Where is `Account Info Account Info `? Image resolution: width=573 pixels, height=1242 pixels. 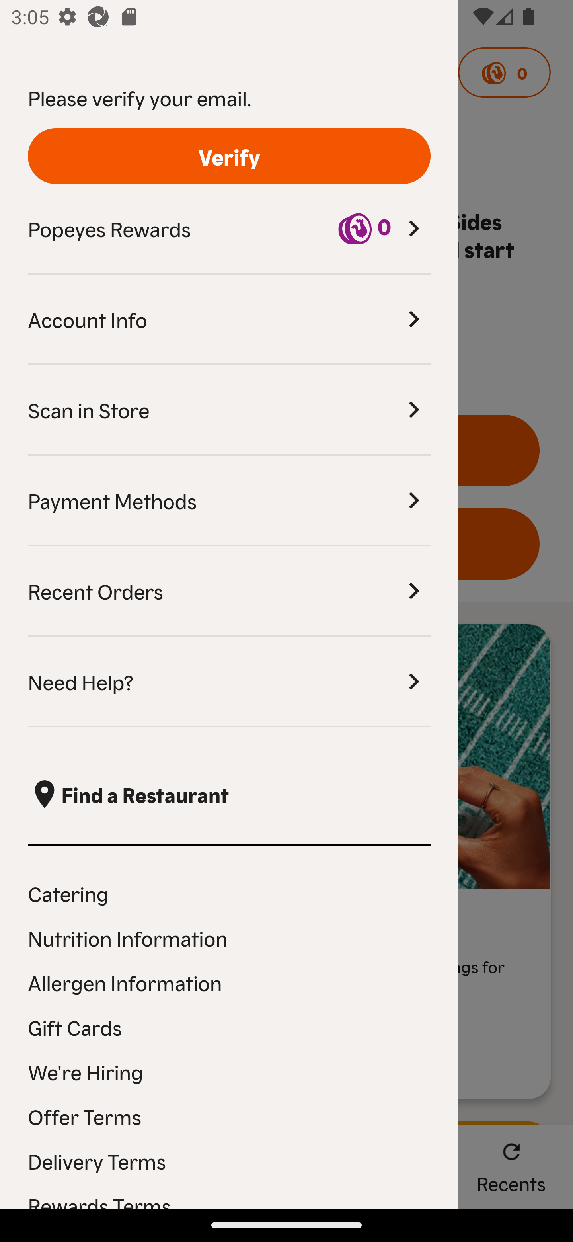 Account Info Account Info  is located at coordinates (229, 320).